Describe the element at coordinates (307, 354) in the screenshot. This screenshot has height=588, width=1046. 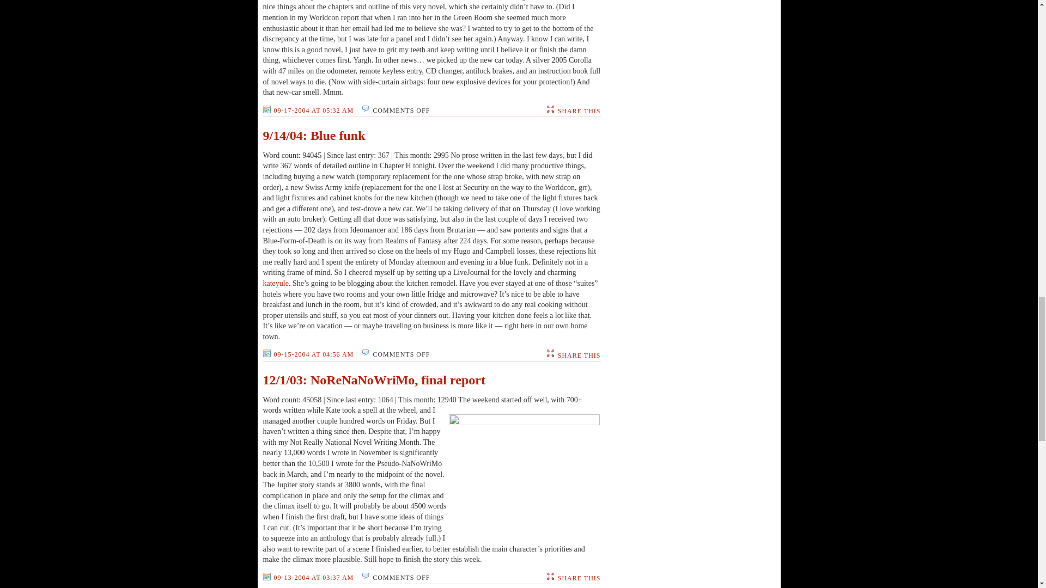
I see `09-15-2004 AT 04:56 AM` at that location.